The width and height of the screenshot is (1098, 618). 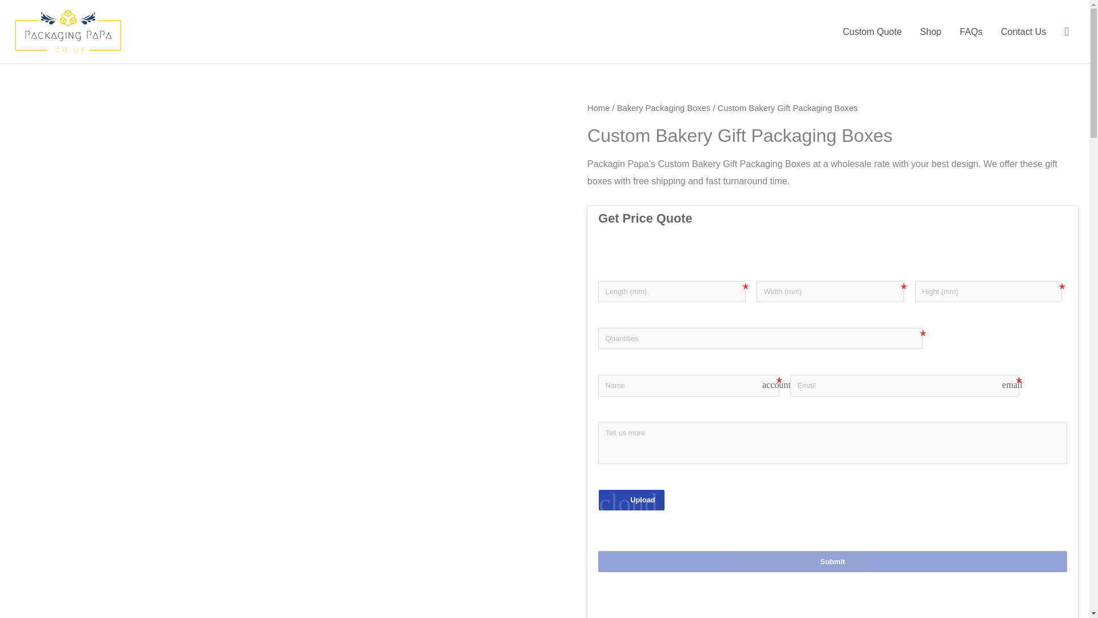 What do you see at coordinates (971, 31) in the screenshot?
I see `FAQs` at bounding box center [971, 31].